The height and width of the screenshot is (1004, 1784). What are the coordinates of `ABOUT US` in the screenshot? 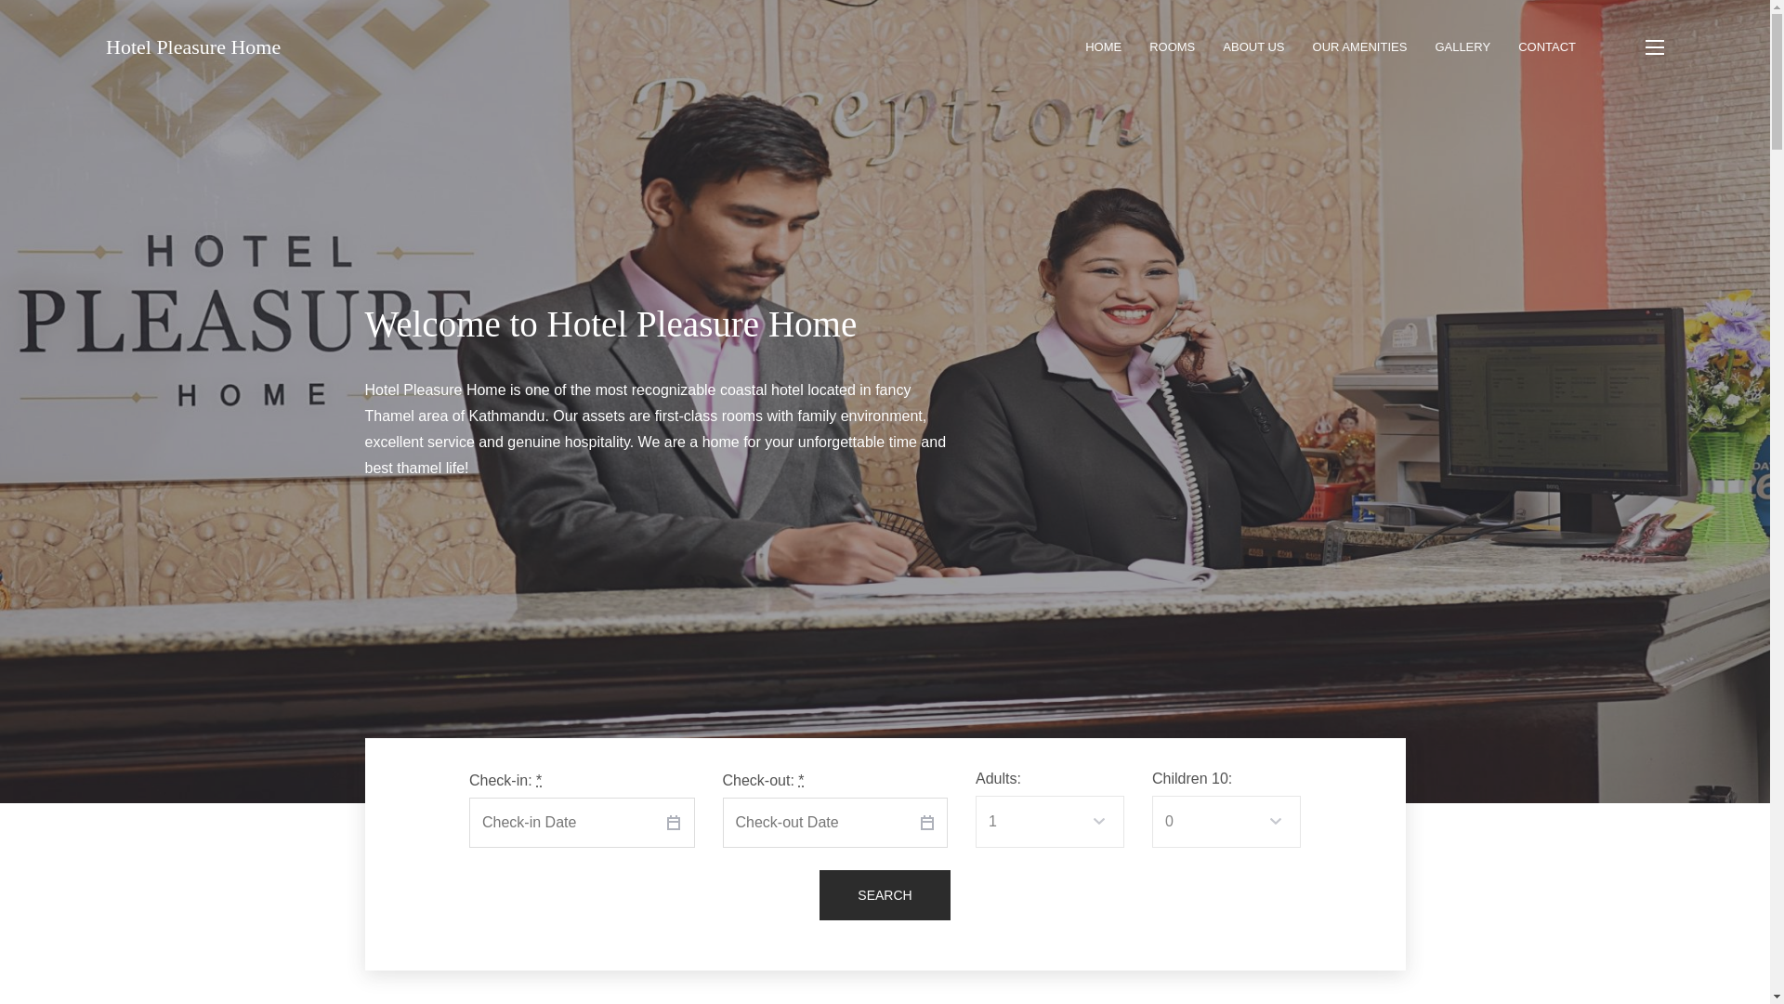 It's located at (1253, 46).